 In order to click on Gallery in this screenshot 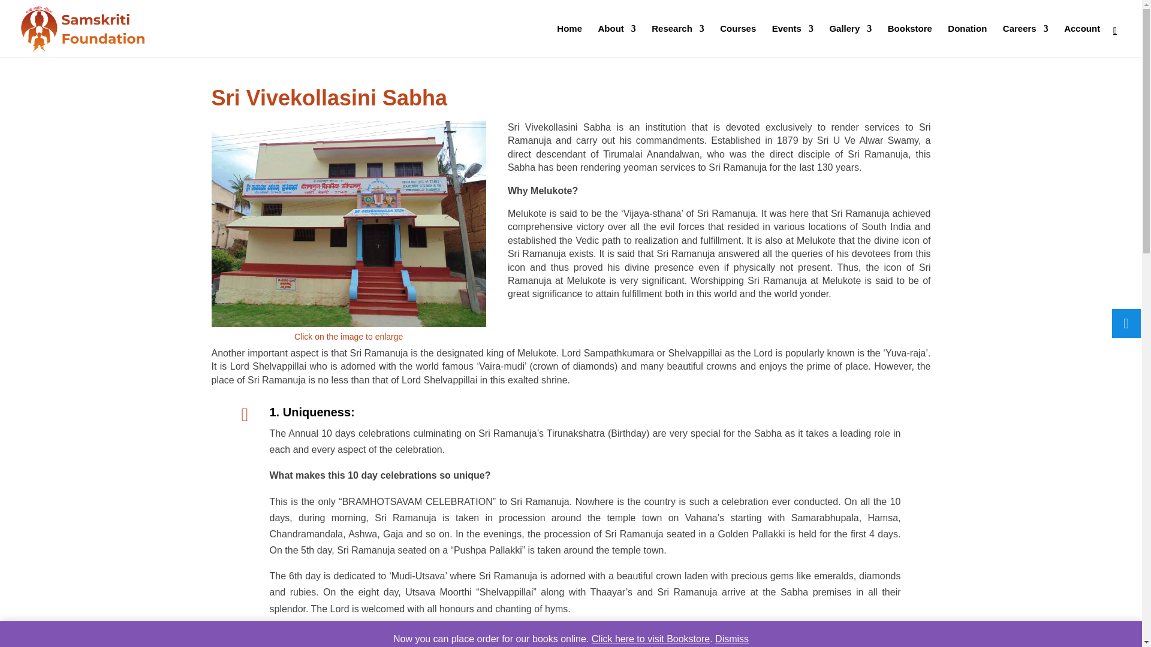, I will do `click(850, 41)`.